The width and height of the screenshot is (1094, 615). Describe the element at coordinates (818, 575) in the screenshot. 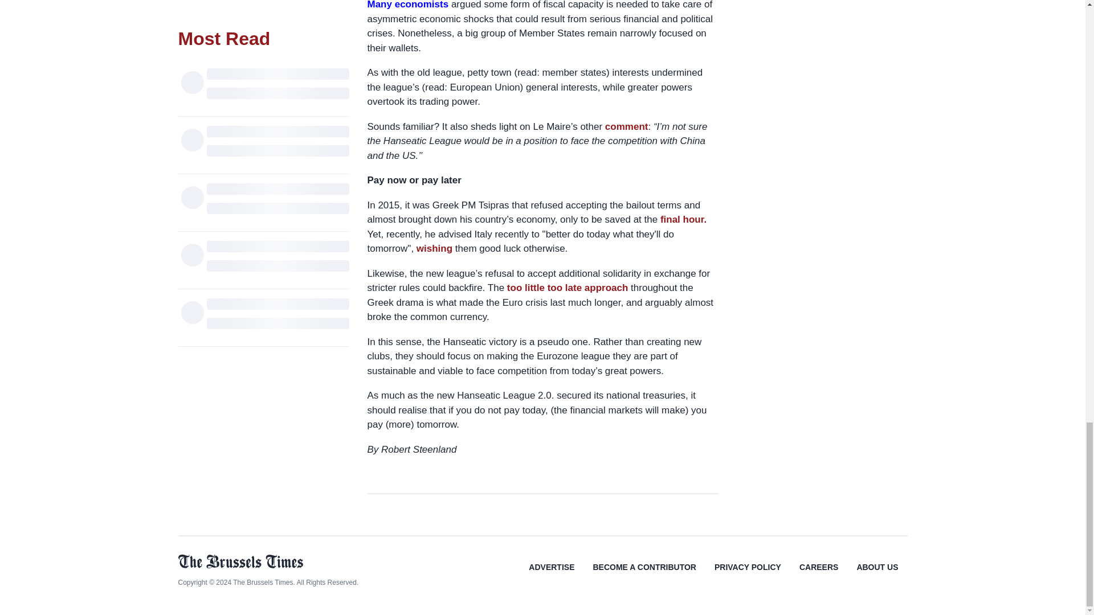

I see `CAREERS` at that location.